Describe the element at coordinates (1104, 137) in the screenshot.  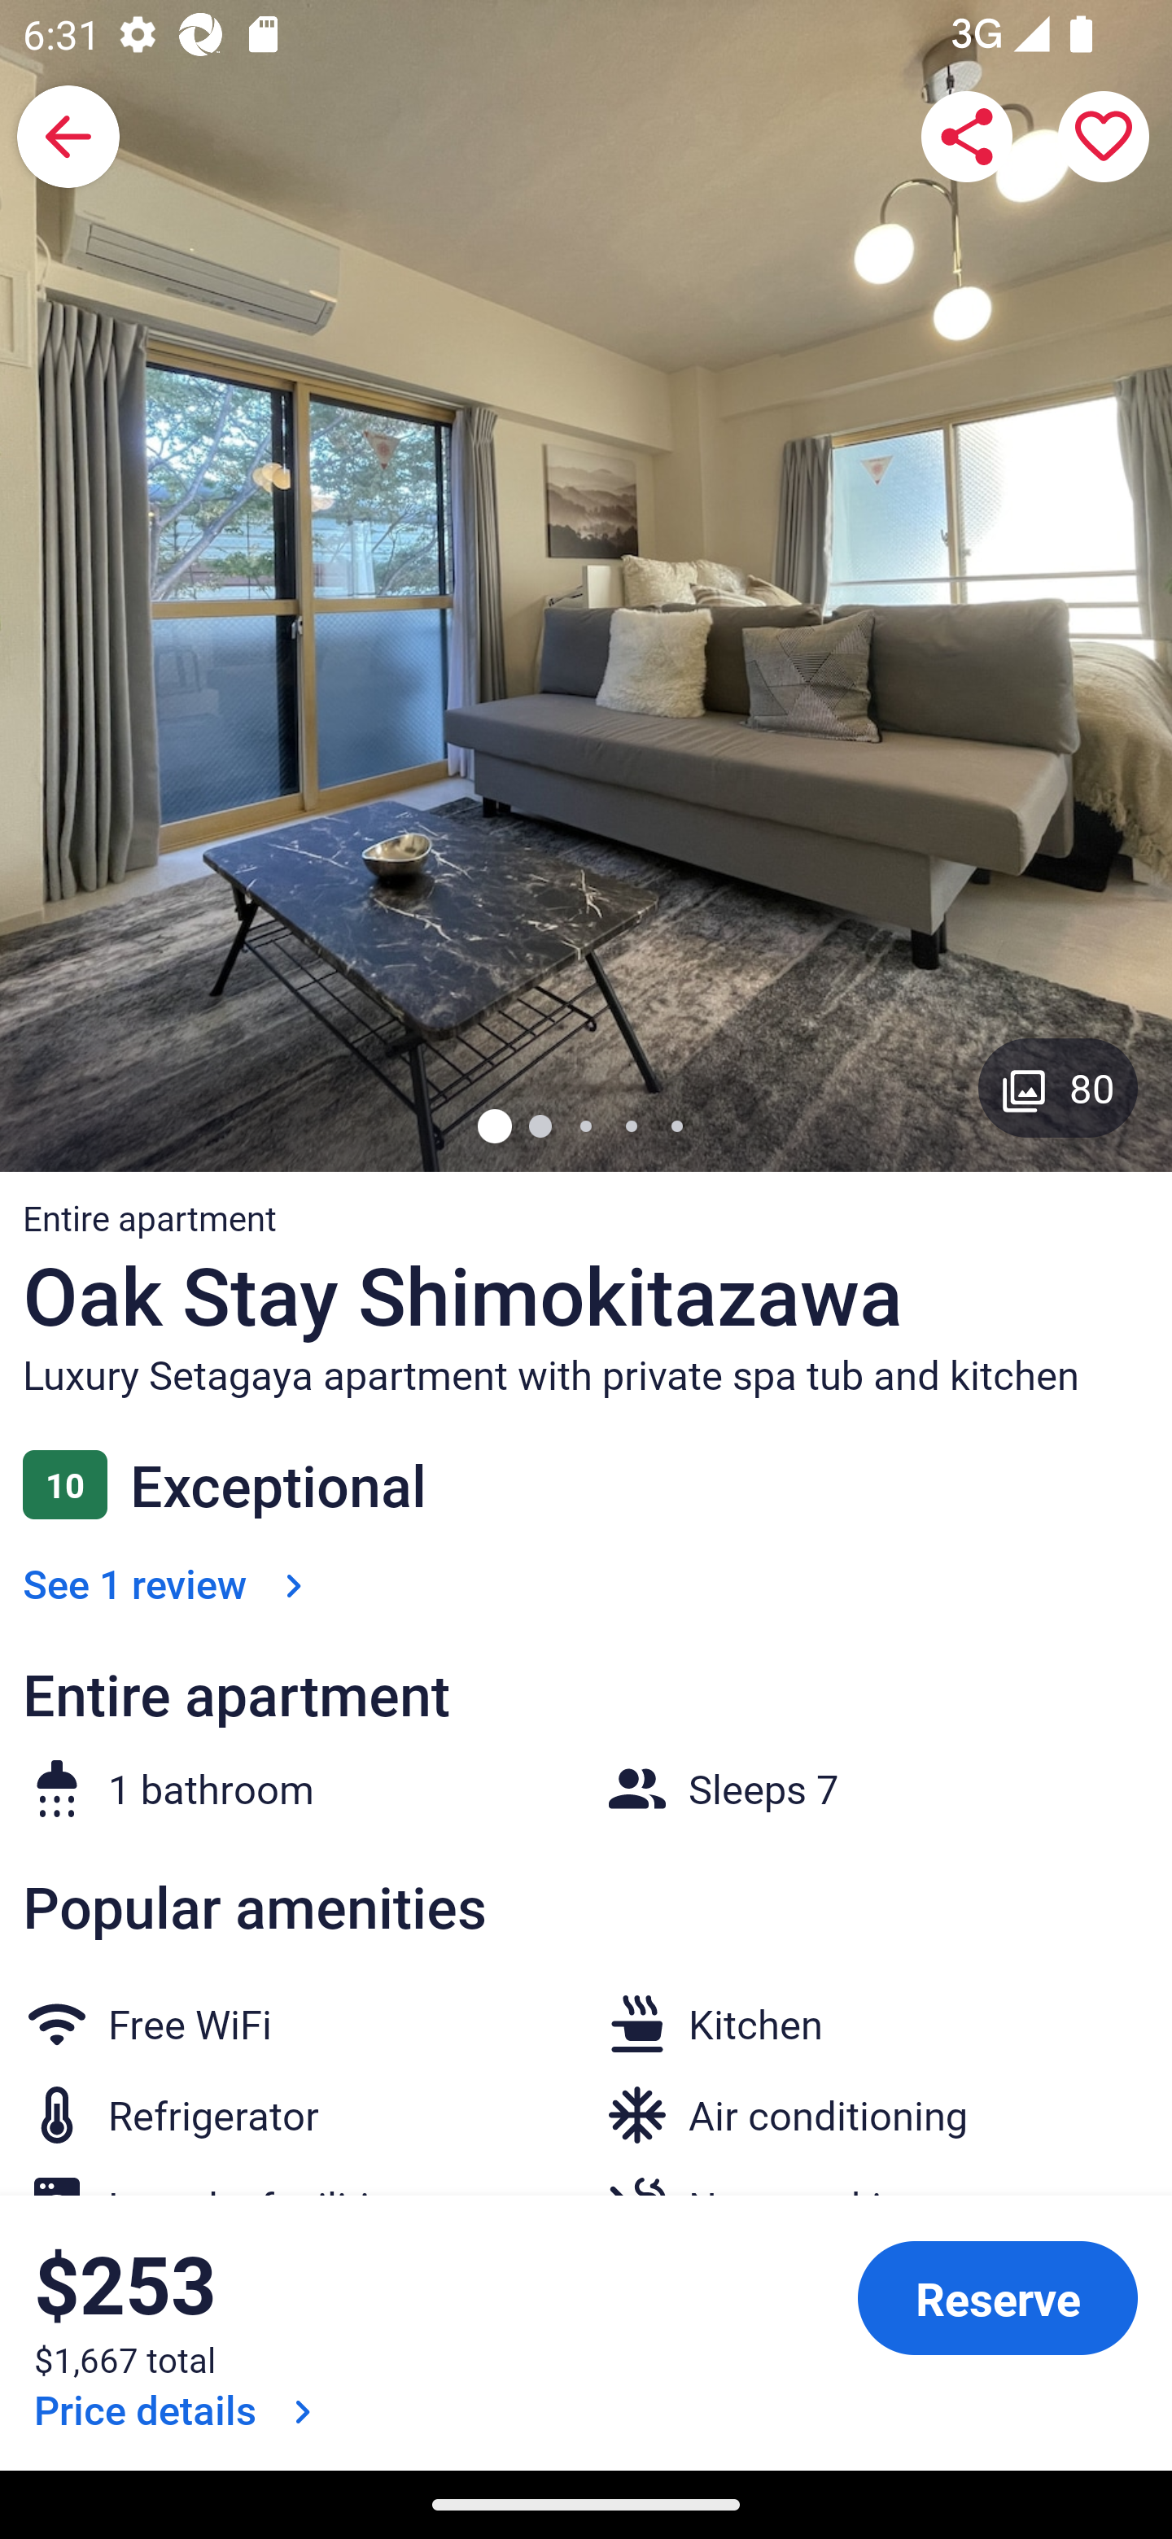
I see `Save property to a trip` at that location.